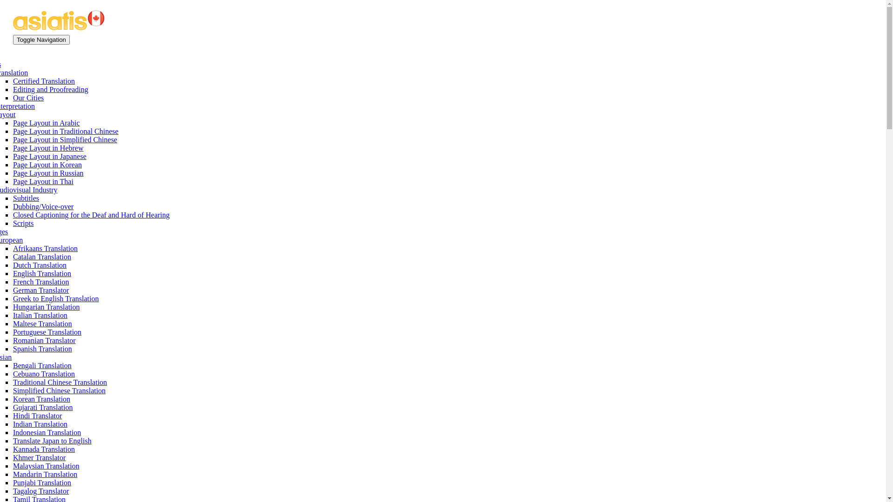  What do you see at coordinates (45, 474) in the screenshot?
I see `Mandarin Translation` at bounding box center [45, 474].